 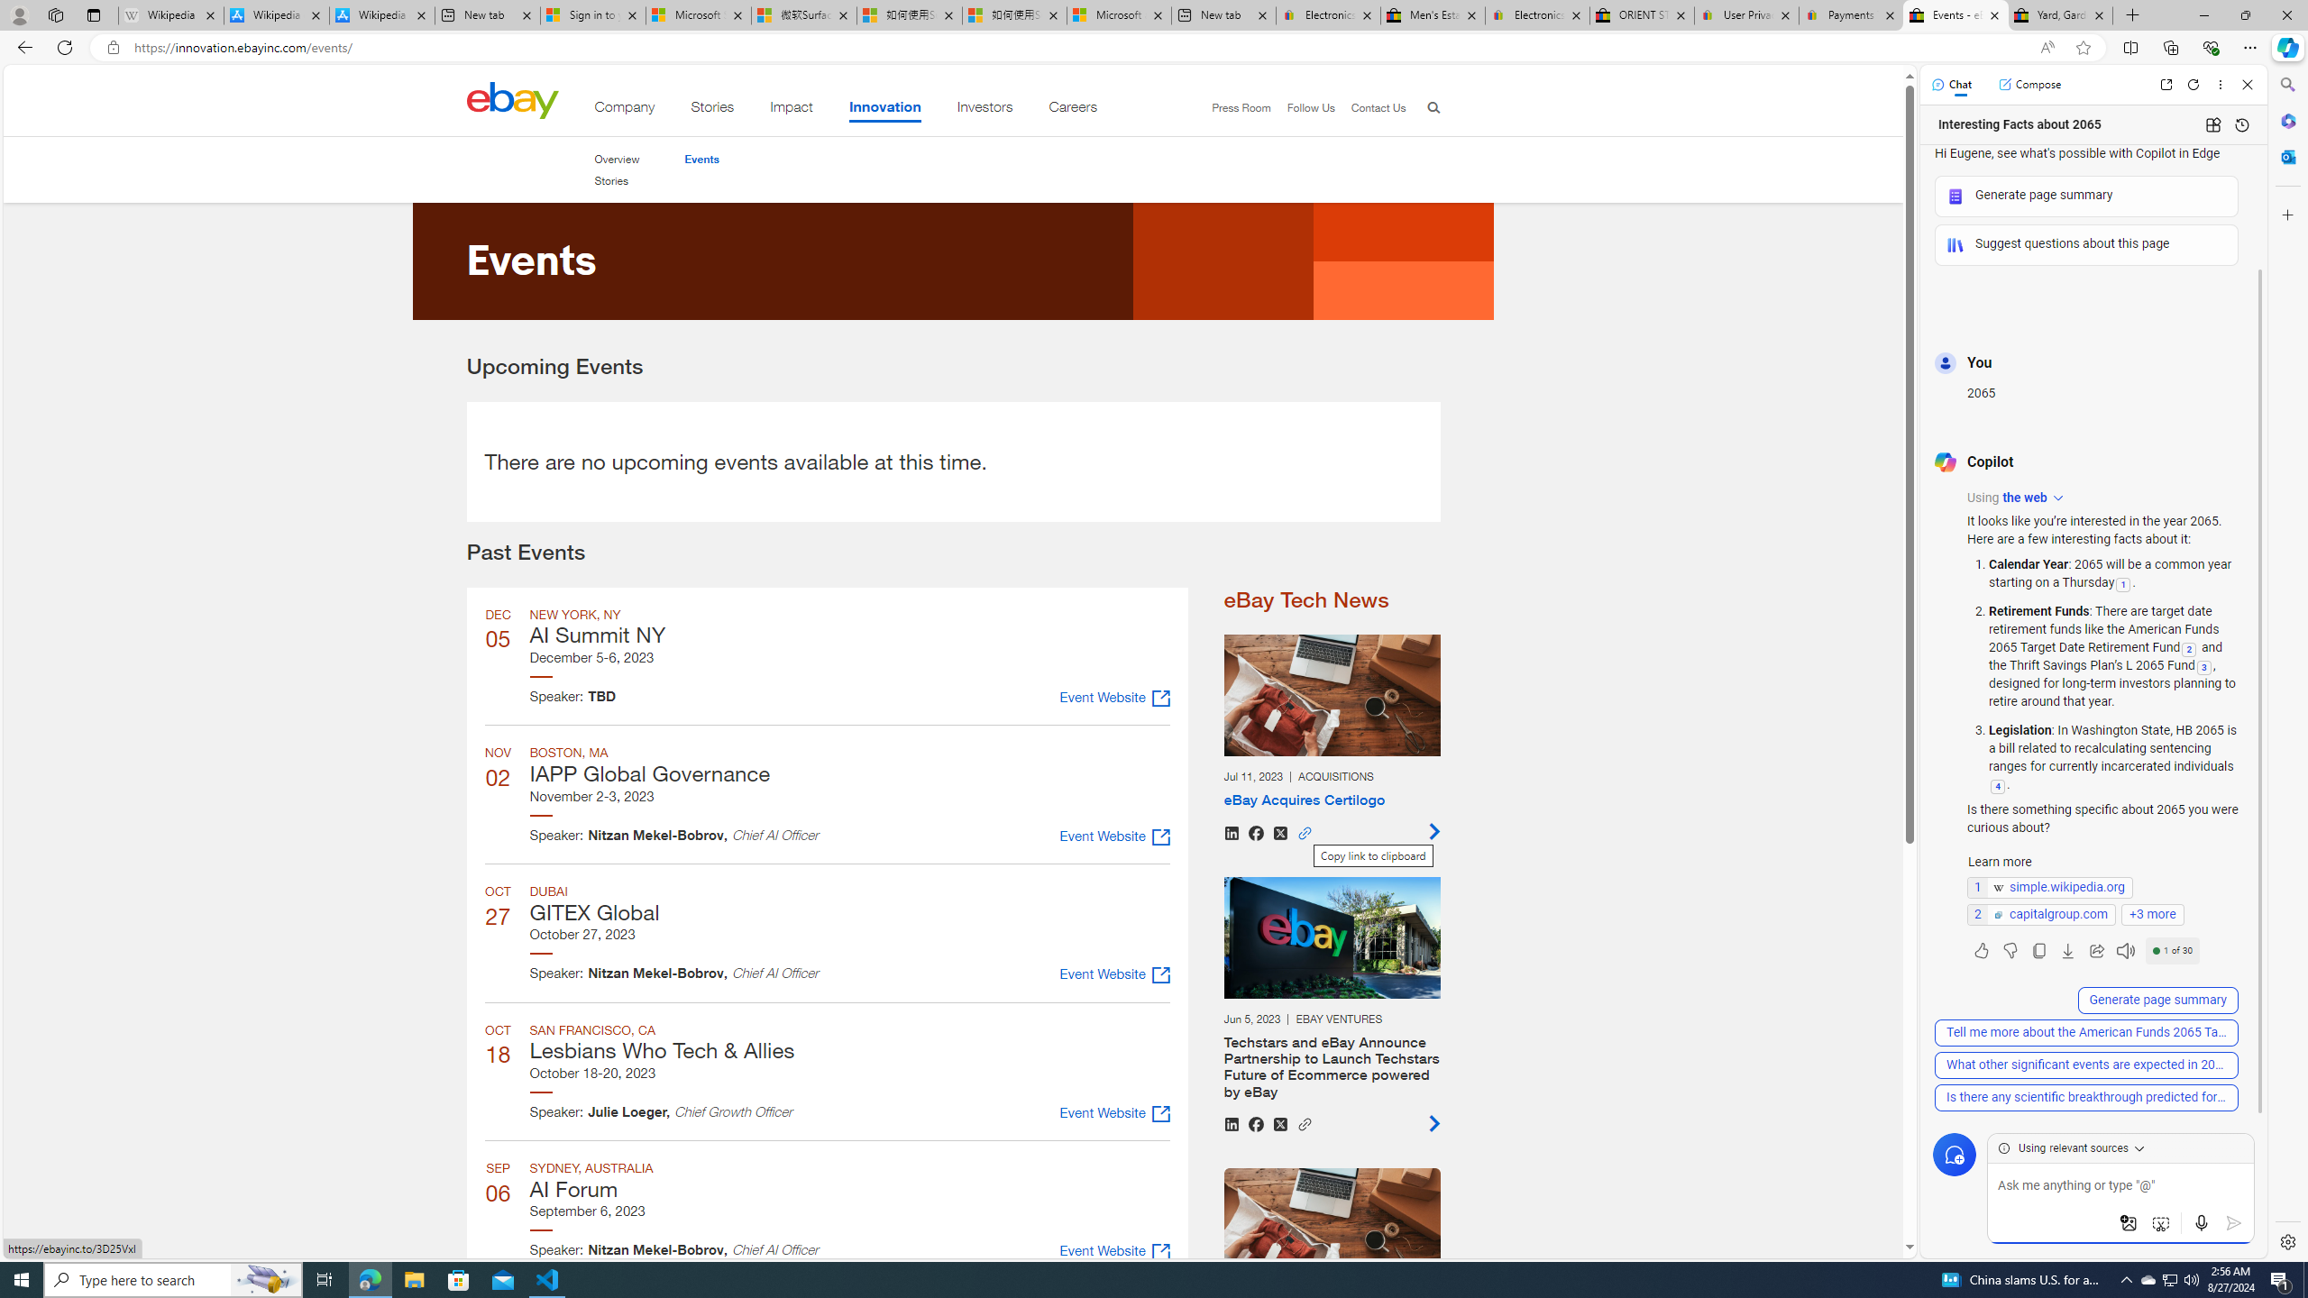 I want to click on Stories, so click(x=616, y=180).